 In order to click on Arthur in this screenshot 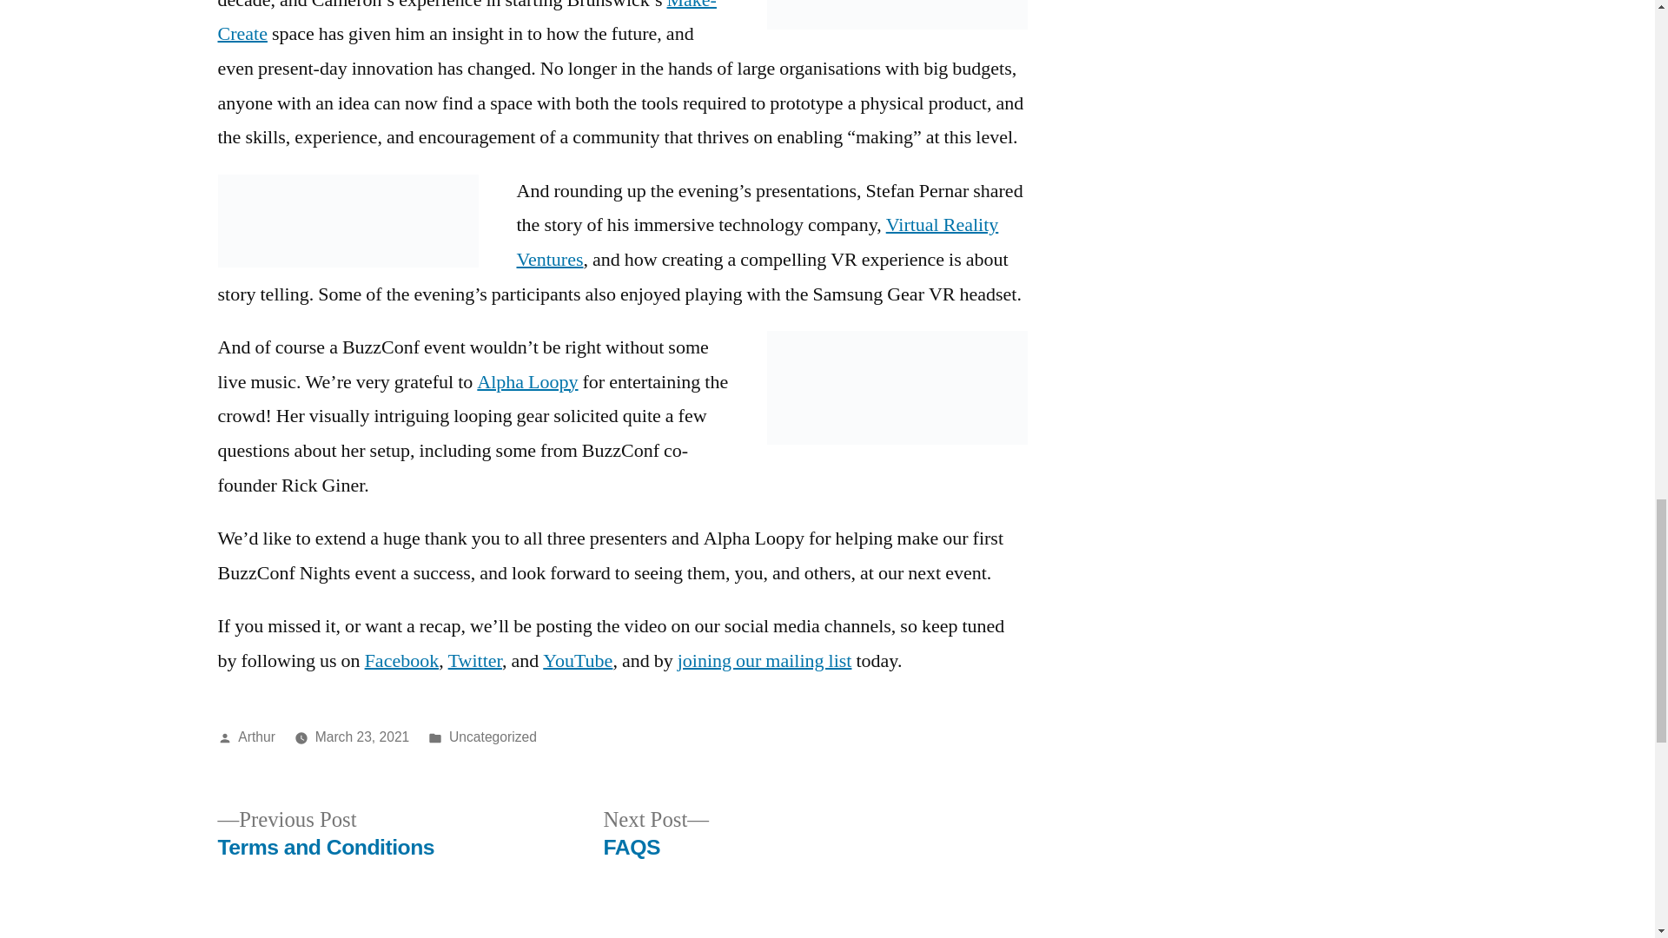, I will do `click(325, 834)`.